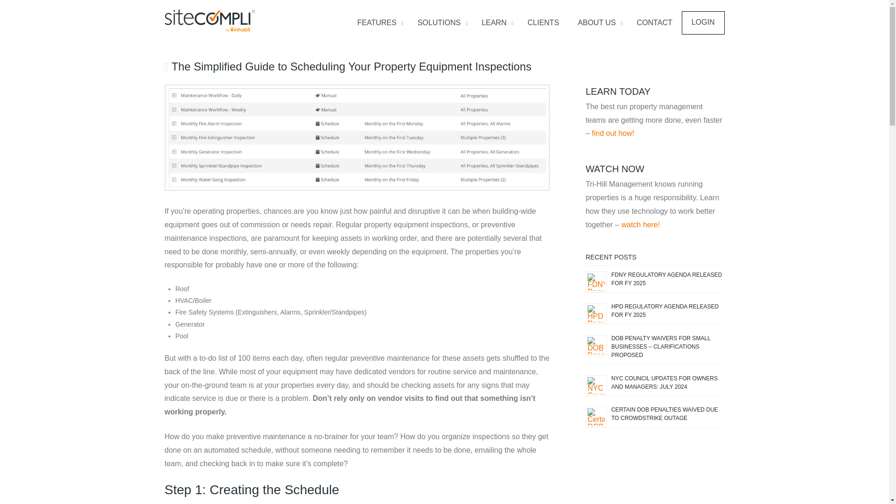 This screenshot has width=896, height=504. Describe the element at coordinates (703, 22) in the screenshot. I see `LOGIN` at that location.